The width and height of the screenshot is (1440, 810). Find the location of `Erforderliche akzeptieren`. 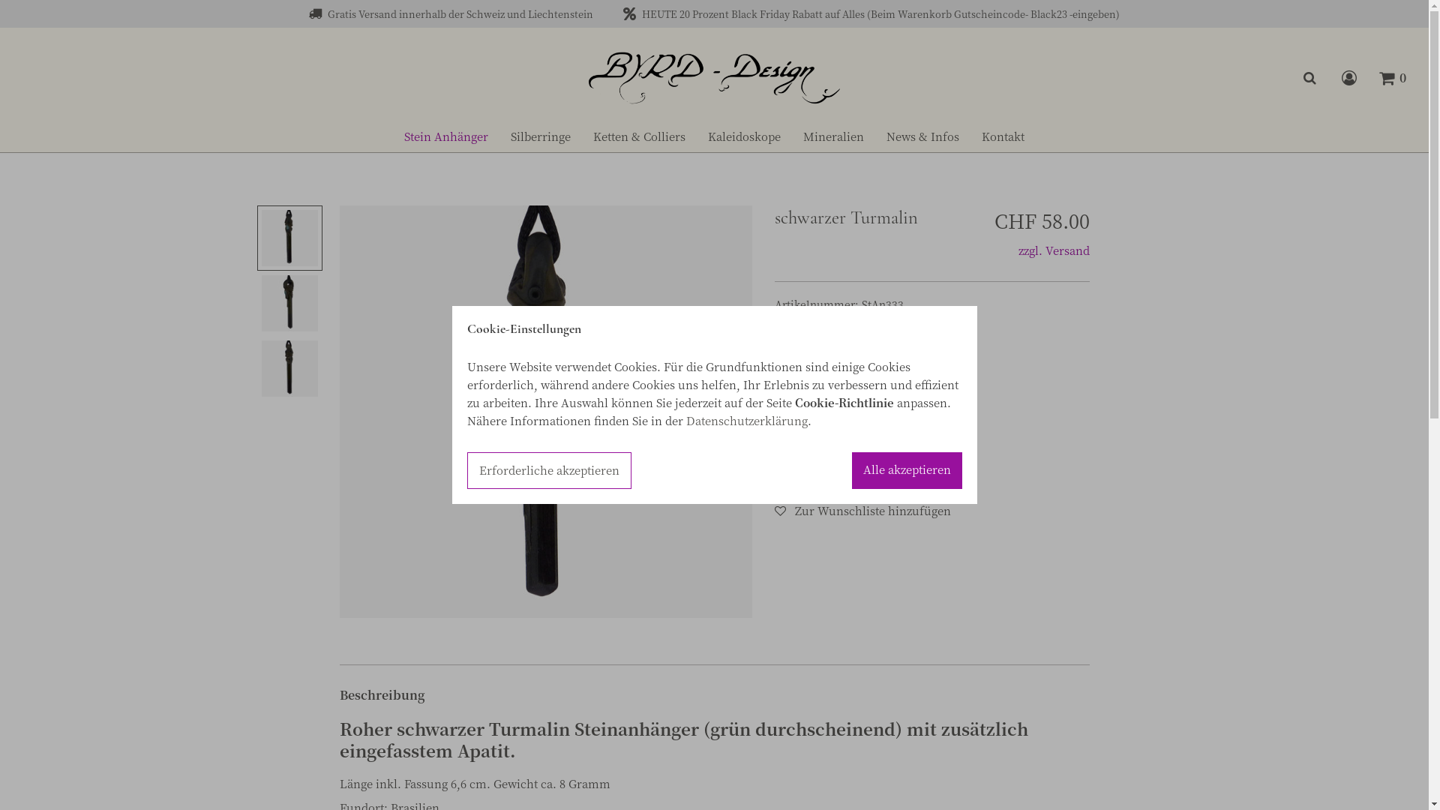

Erforderliche akzeptieren is located at coordinates (549, 471).